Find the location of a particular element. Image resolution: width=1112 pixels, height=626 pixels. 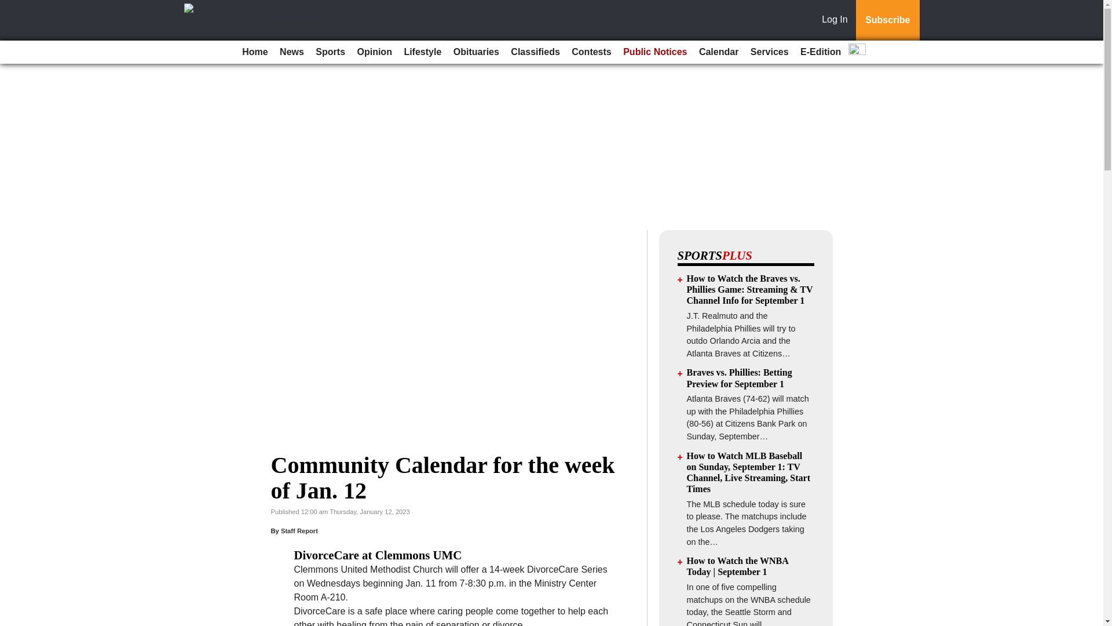

Home is located at coordinates (255, 52).